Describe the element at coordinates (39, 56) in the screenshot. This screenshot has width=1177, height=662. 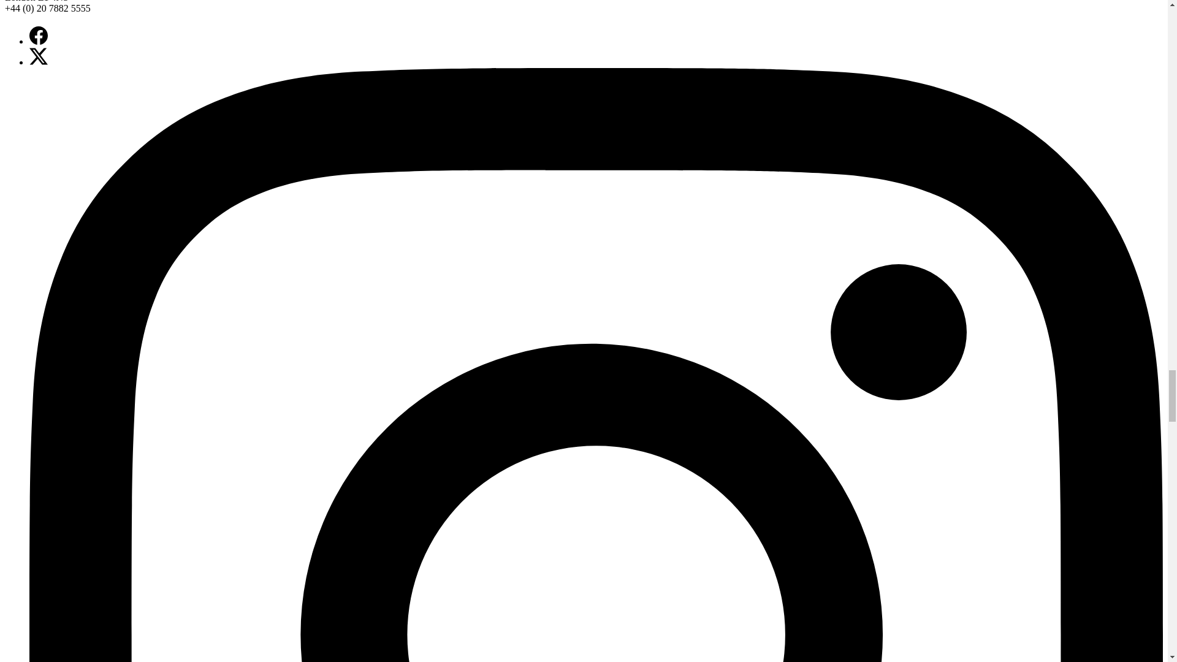
I see `Twitter X` at that location.